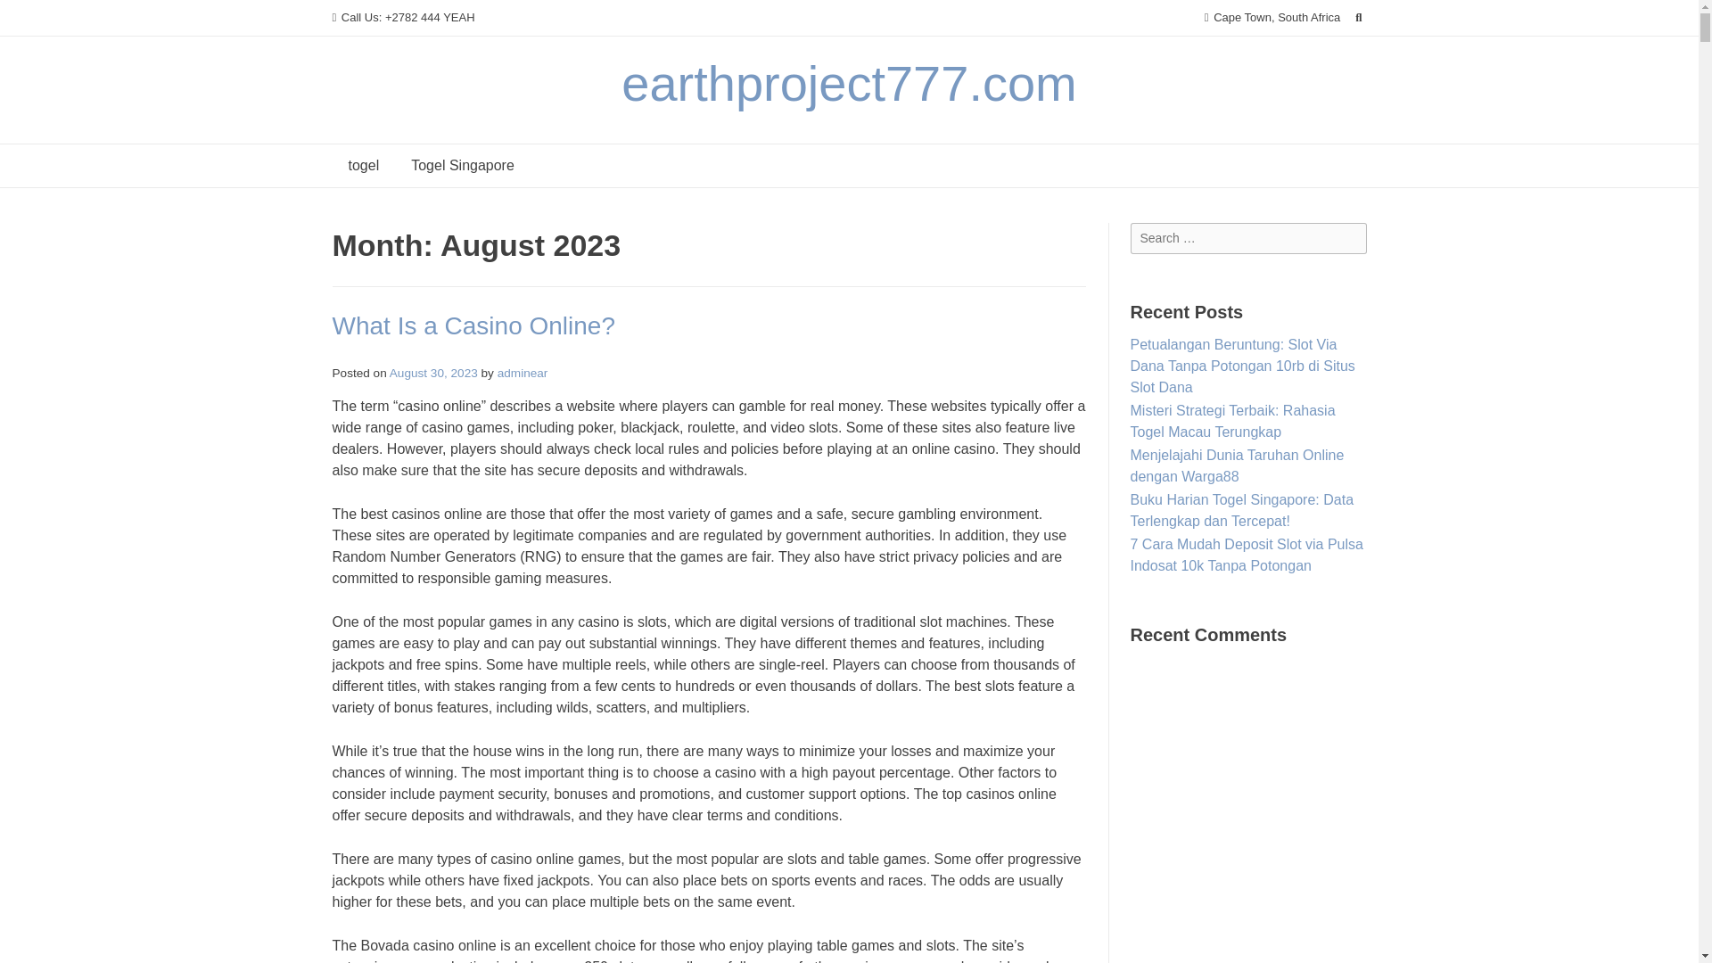  I want to click on Search, so click(32, 16).